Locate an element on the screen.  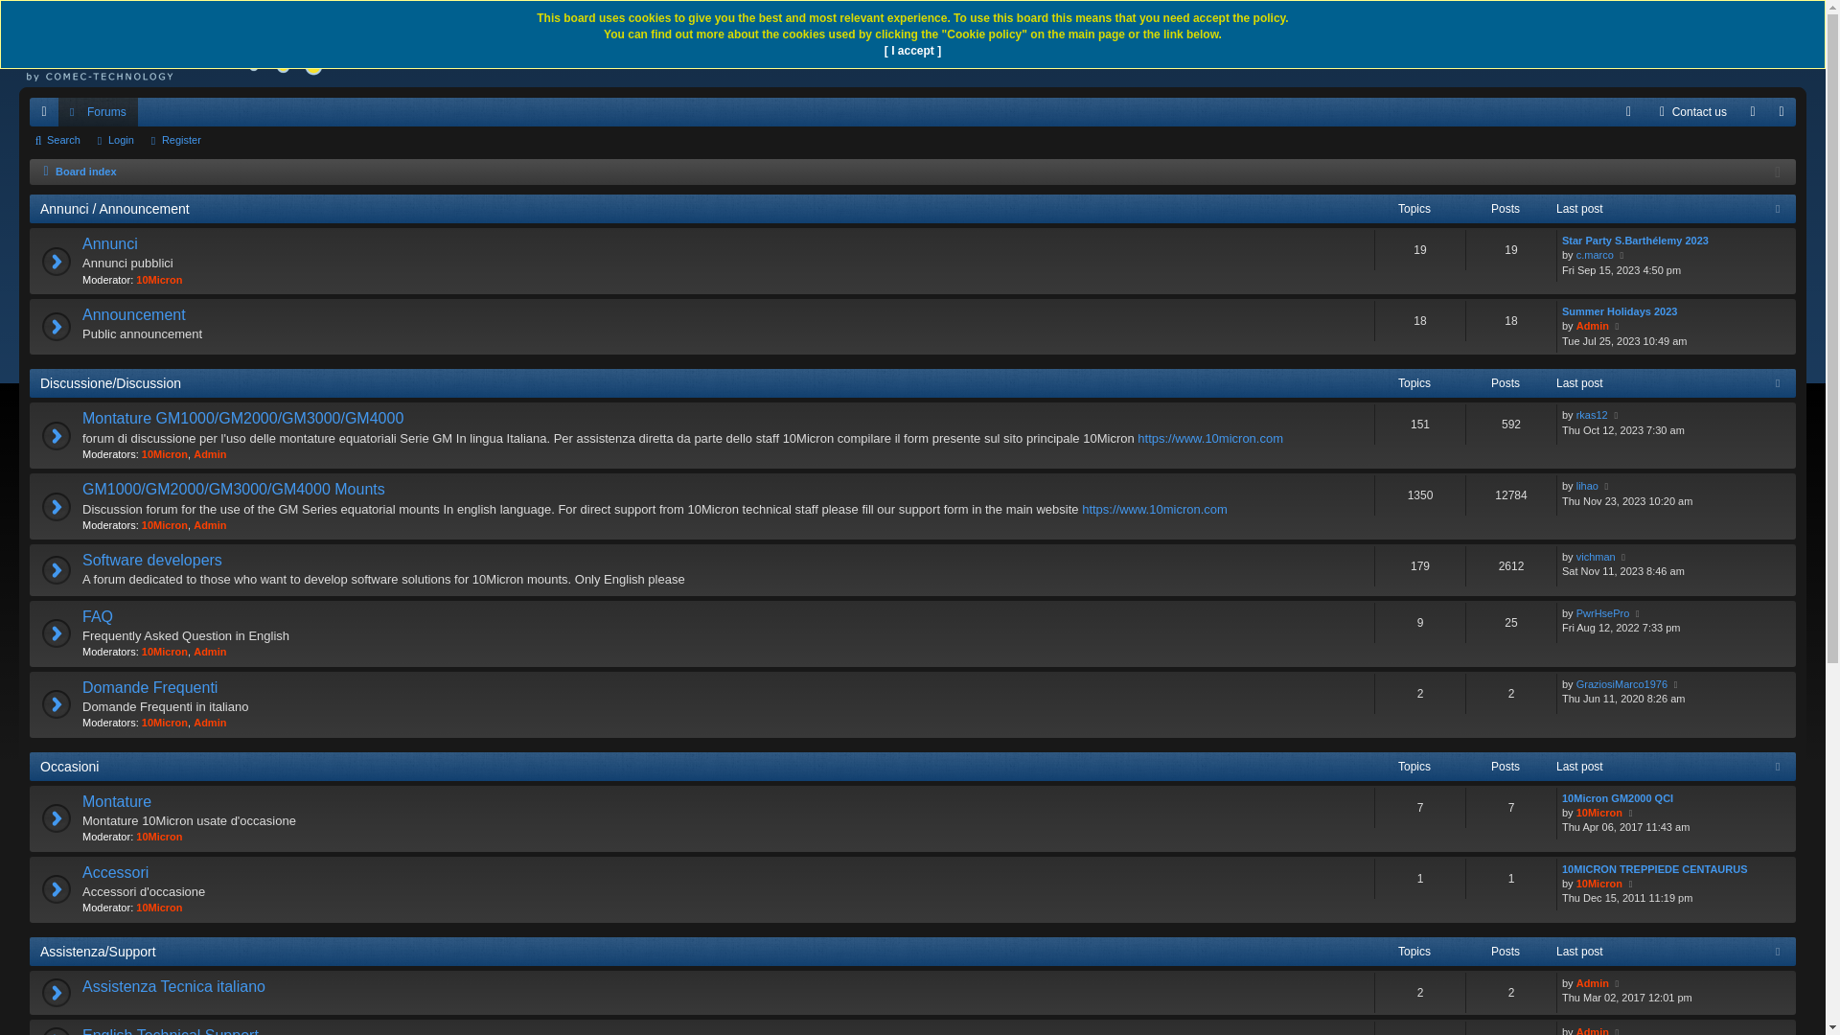
Login is located at coordinates (117, 140).